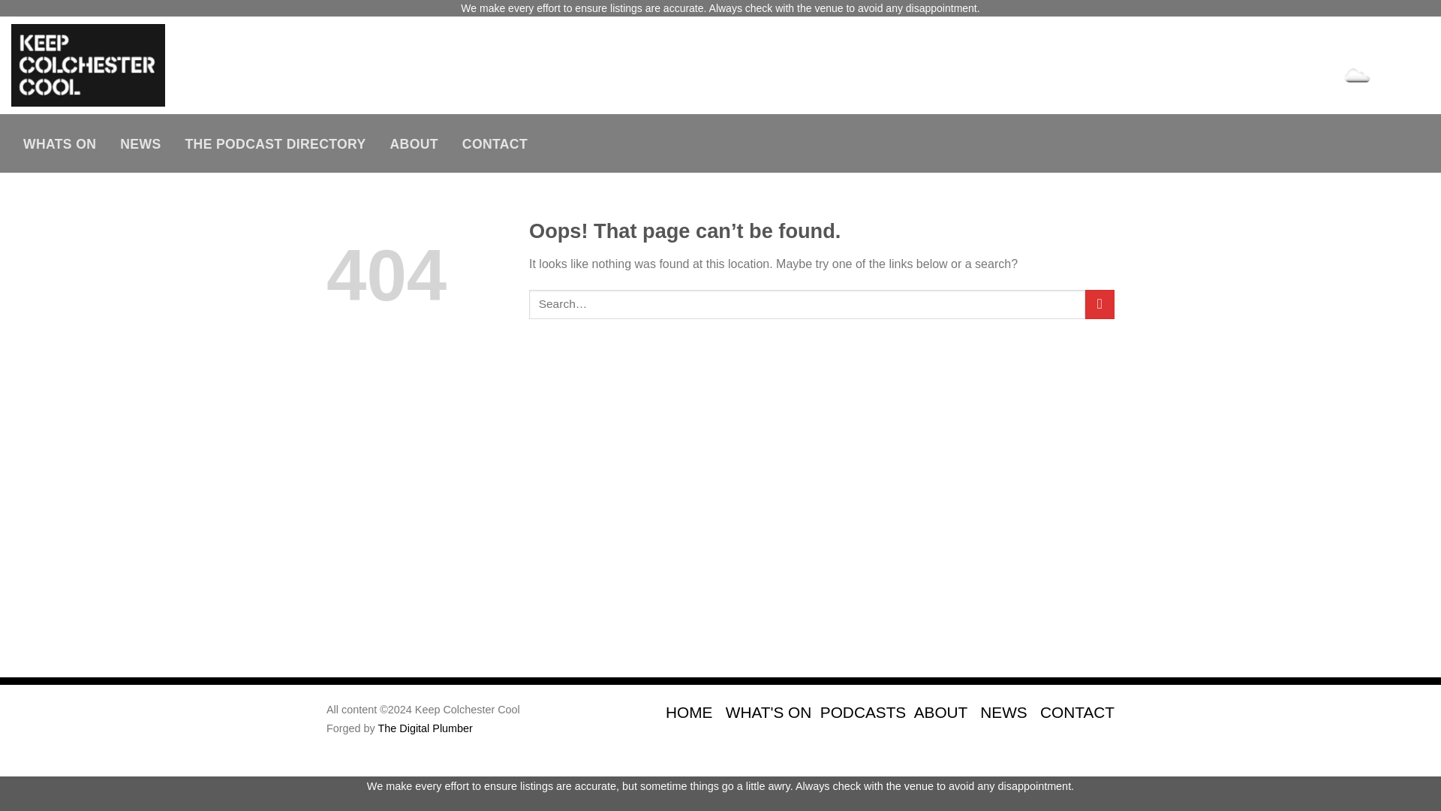  What do you see at coordinates (1352, 47) in the screenshot?
I see `Follow on Instagram` at bounding box center [1352, 47].